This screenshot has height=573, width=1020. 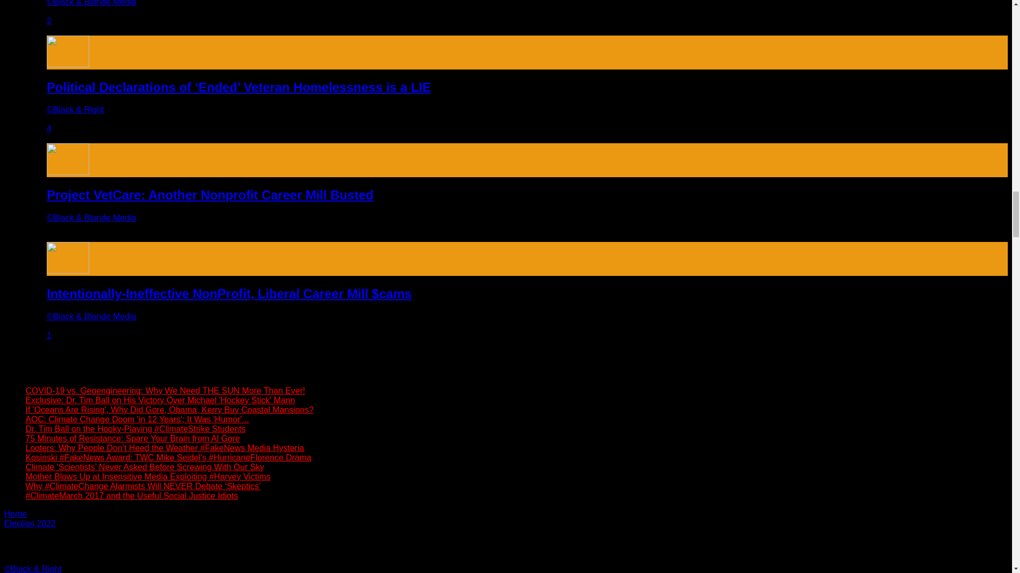 I want to click on AOC: Climate Change Doom 'in 12 Years'; It Was 'Humor'..., so click(x=137, y=419).